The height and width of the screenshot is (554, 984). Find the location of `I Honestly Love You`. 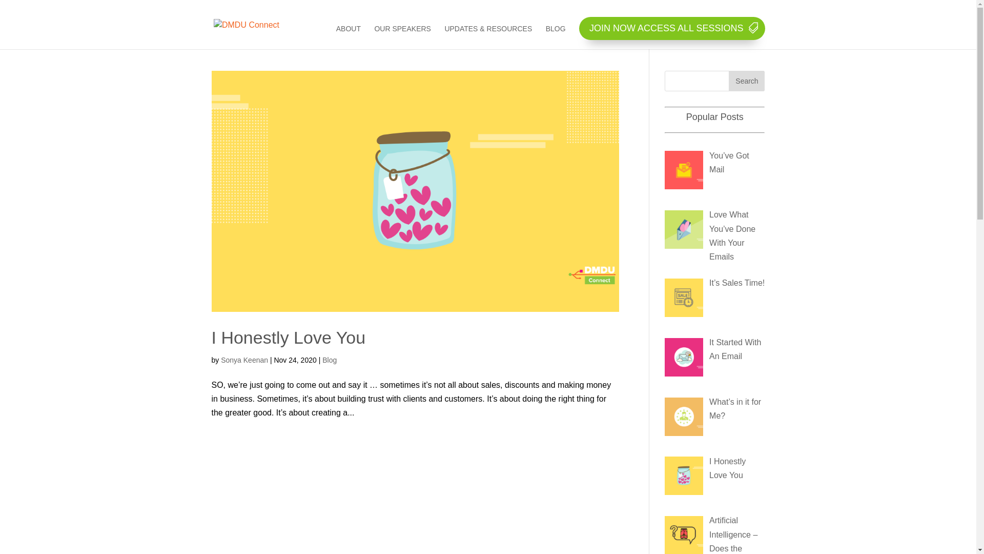

I Honestly Love You is located at coordinates (288, 338).